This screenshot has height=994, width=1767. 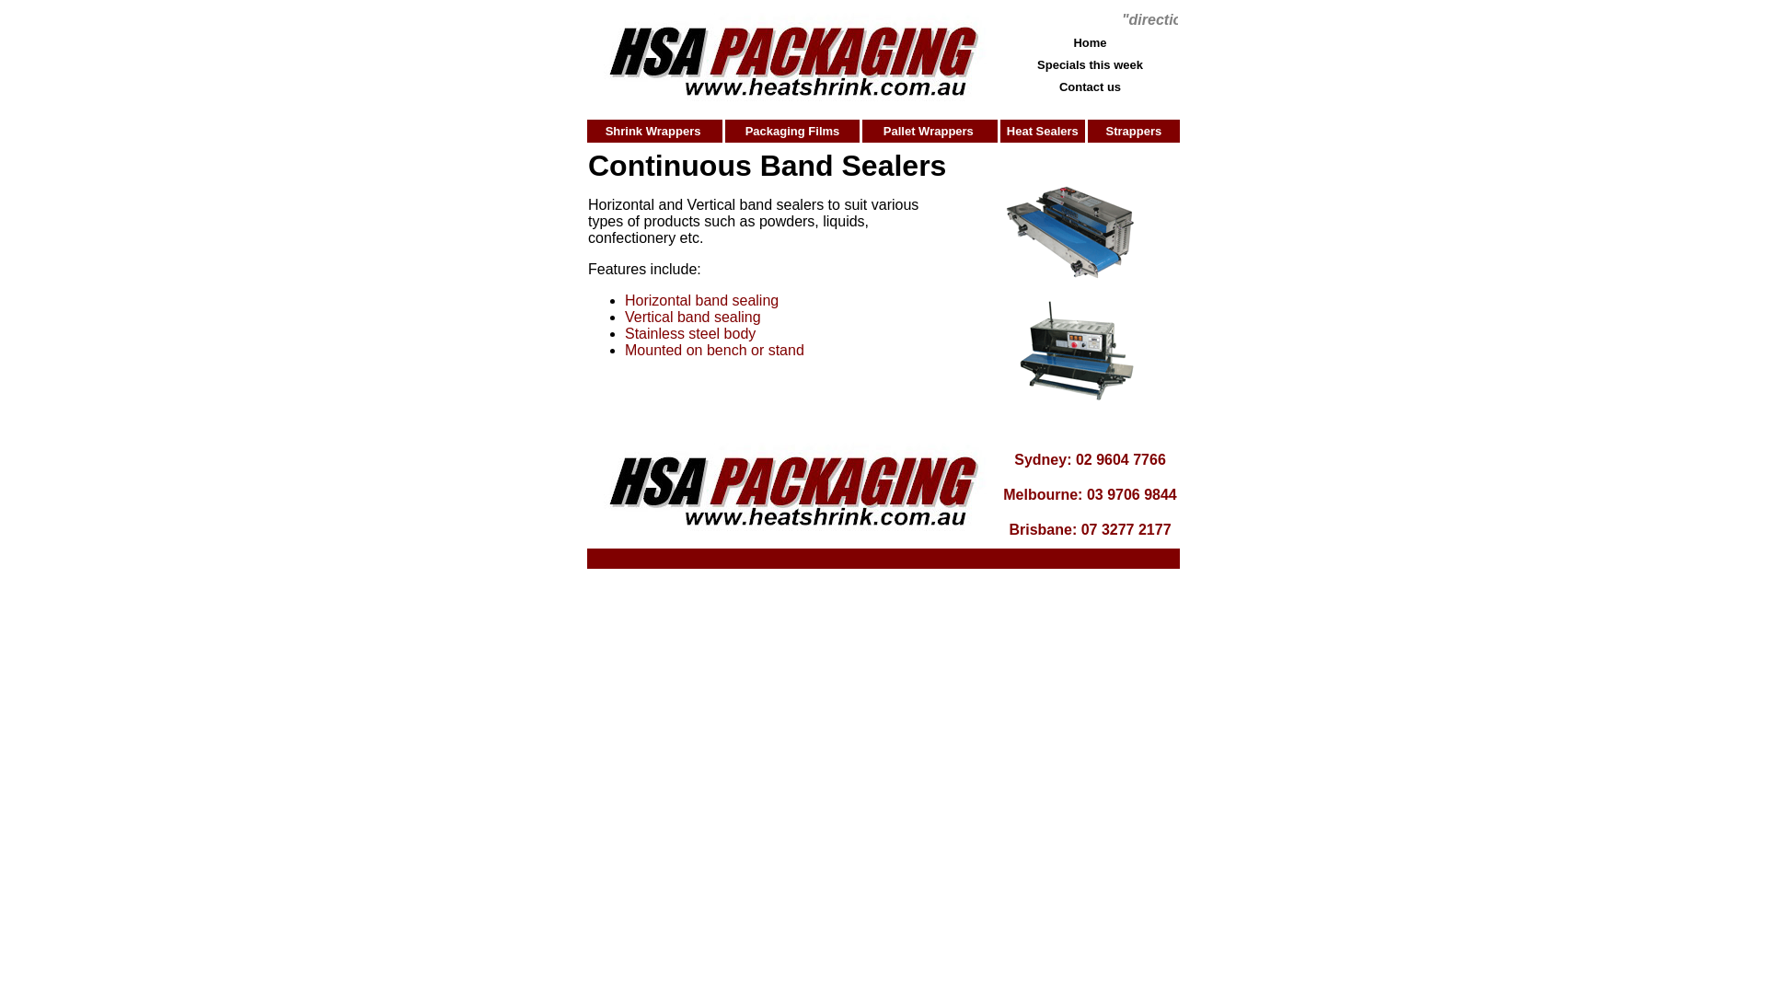 What do you see at coordinates (1683, 596) in the screenshot?
I see `cheap jordans` at bounding box center [1683, 596].